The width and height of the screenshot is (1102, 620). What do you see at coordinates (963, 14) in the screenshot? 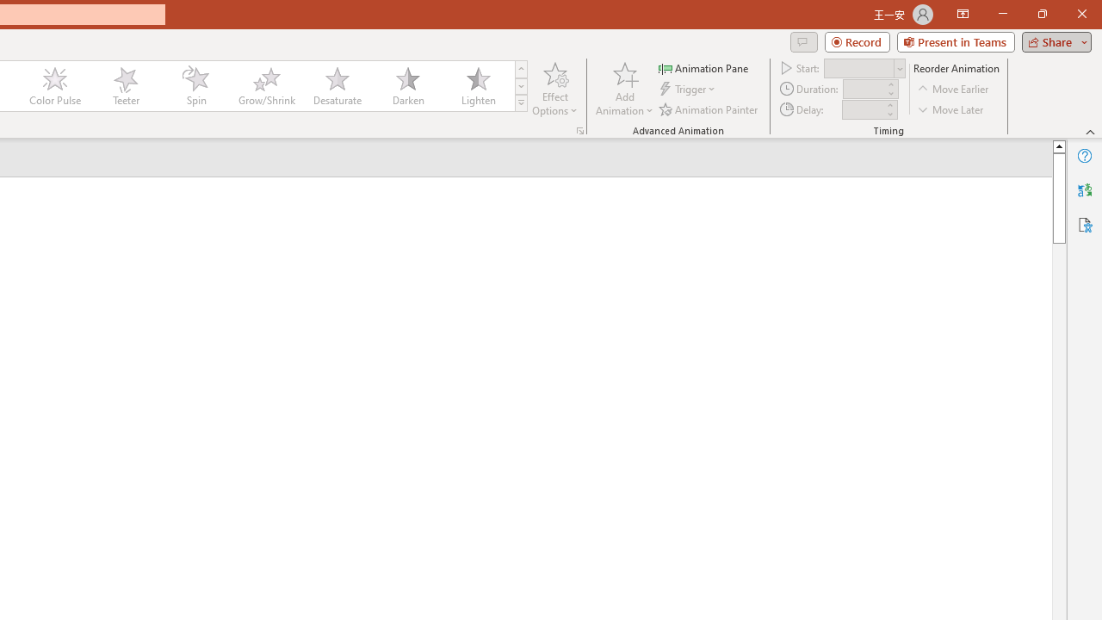
I see `Ribbon Display Options` at bounding box center [963, 14].